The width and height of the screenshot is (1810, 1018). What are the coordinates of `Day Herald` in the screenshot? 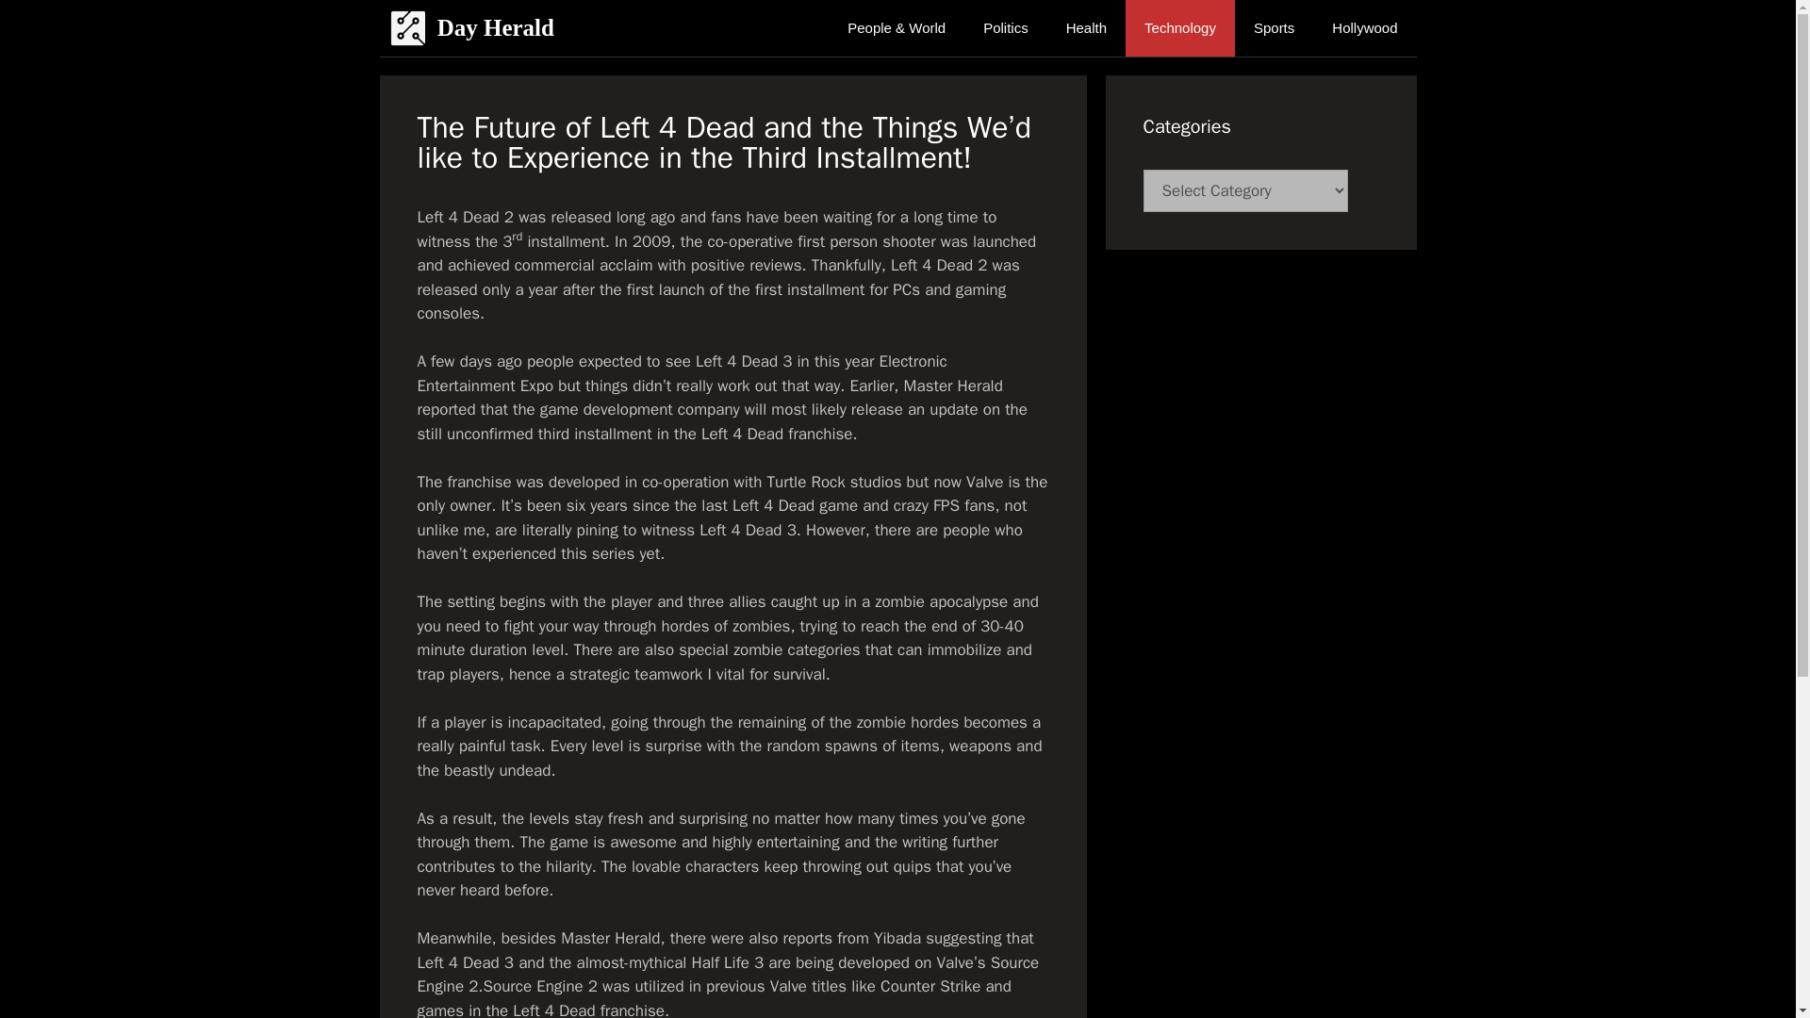 It's located at (407, 28).